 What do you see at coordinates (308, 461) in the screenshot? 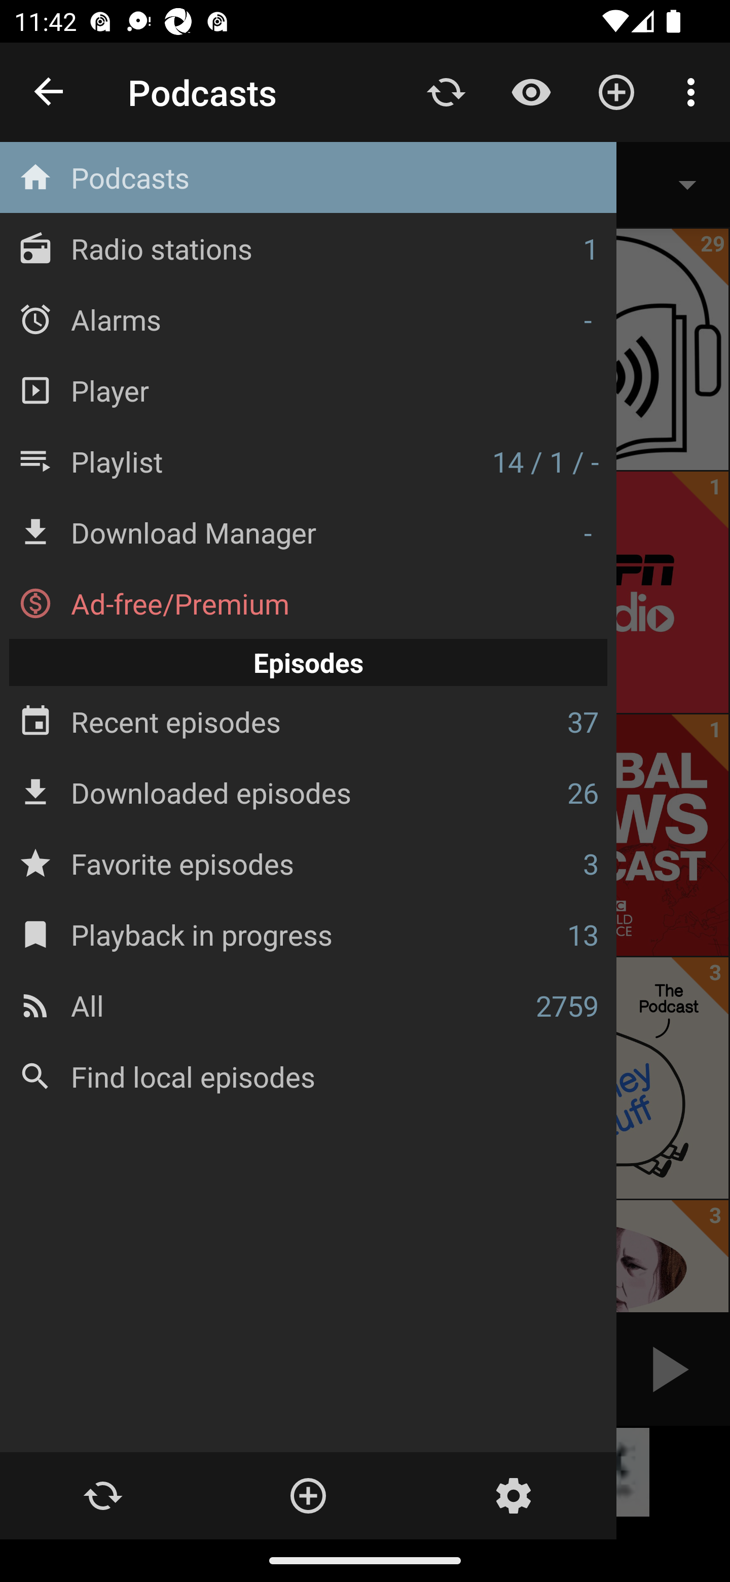
I see `Playlist 14 / 1 / -` at bounding box center [308, 461].